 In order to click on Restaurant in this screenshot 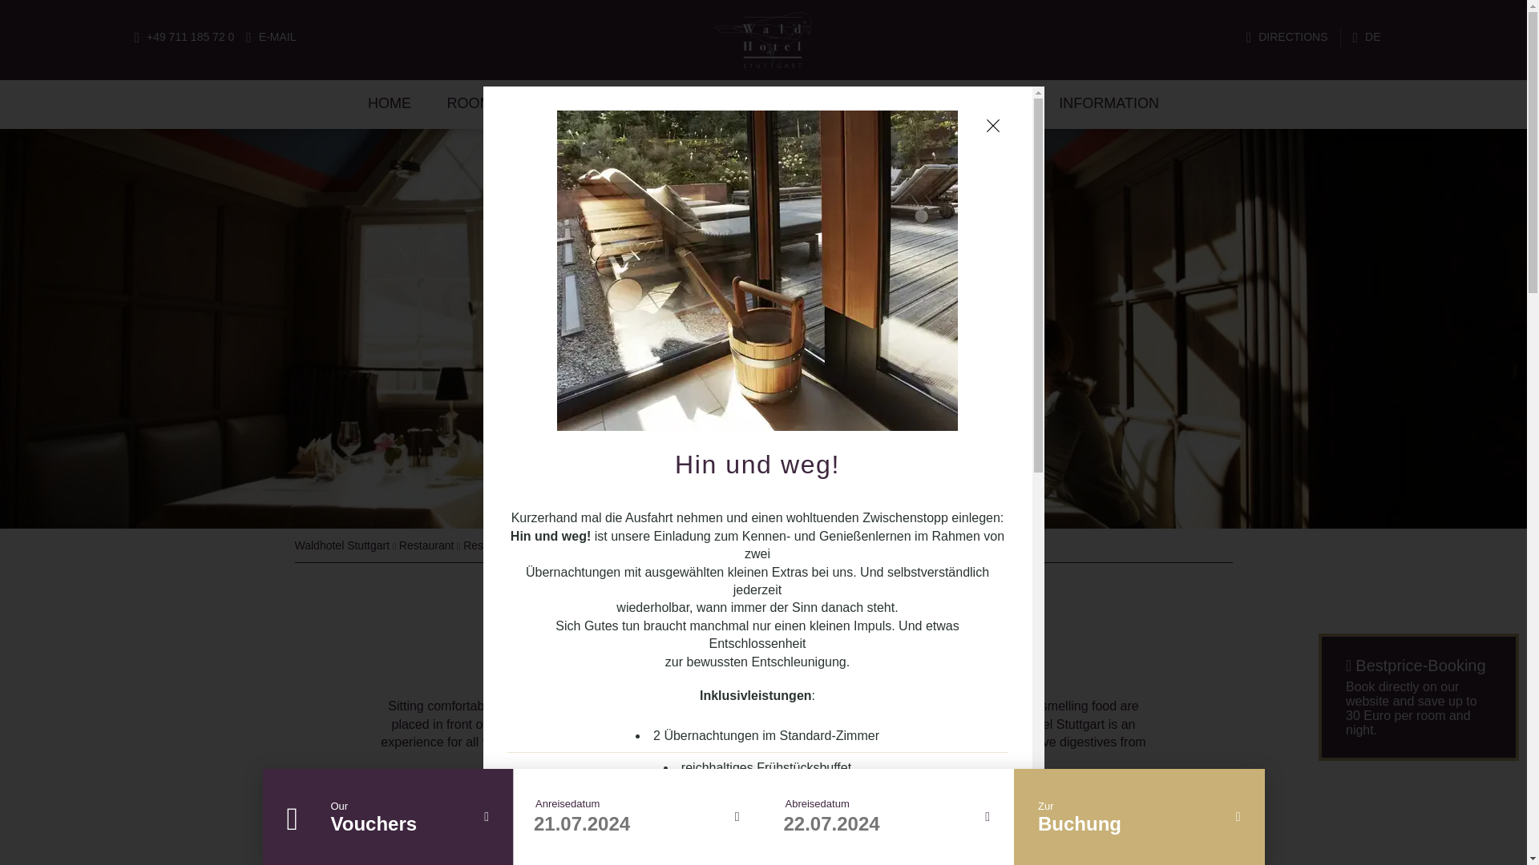, I will do `click(426, 545)`.